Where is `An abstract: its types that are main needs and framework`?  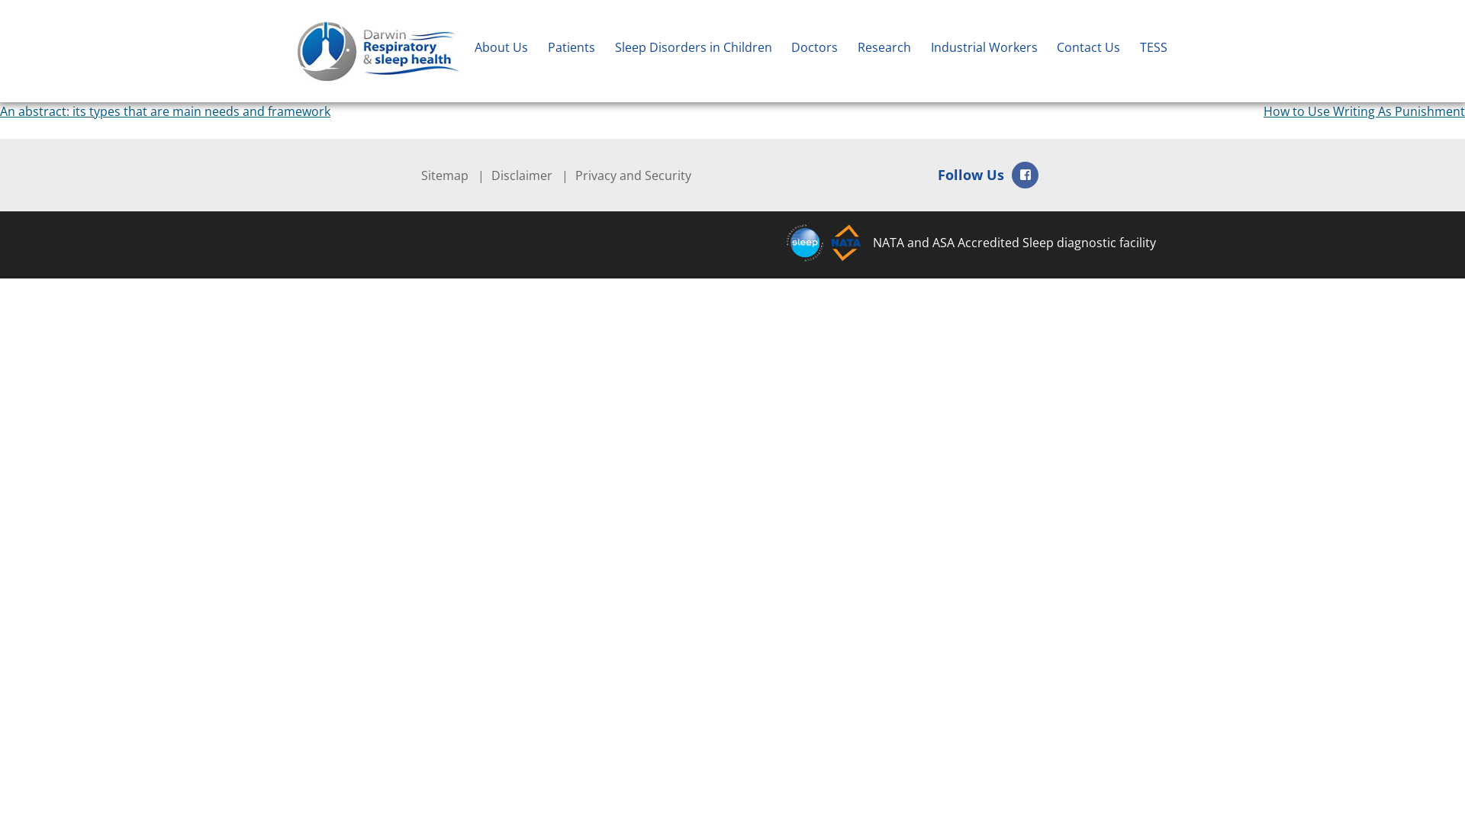 An abstract: its types that are main needs and framework is located at coordinates (165, 111).